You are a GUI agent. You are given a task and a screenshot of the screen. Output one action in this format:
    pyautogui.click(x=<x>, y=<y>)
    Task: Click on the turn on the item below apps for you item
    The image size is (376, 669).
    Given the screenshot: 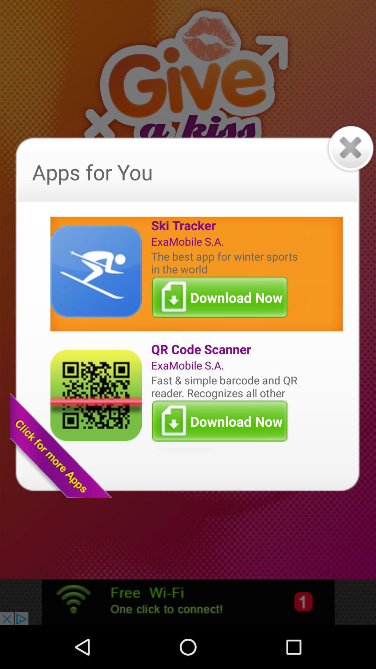 What is the action you would take?
    pyautogui.click(x=226, y=225)
    